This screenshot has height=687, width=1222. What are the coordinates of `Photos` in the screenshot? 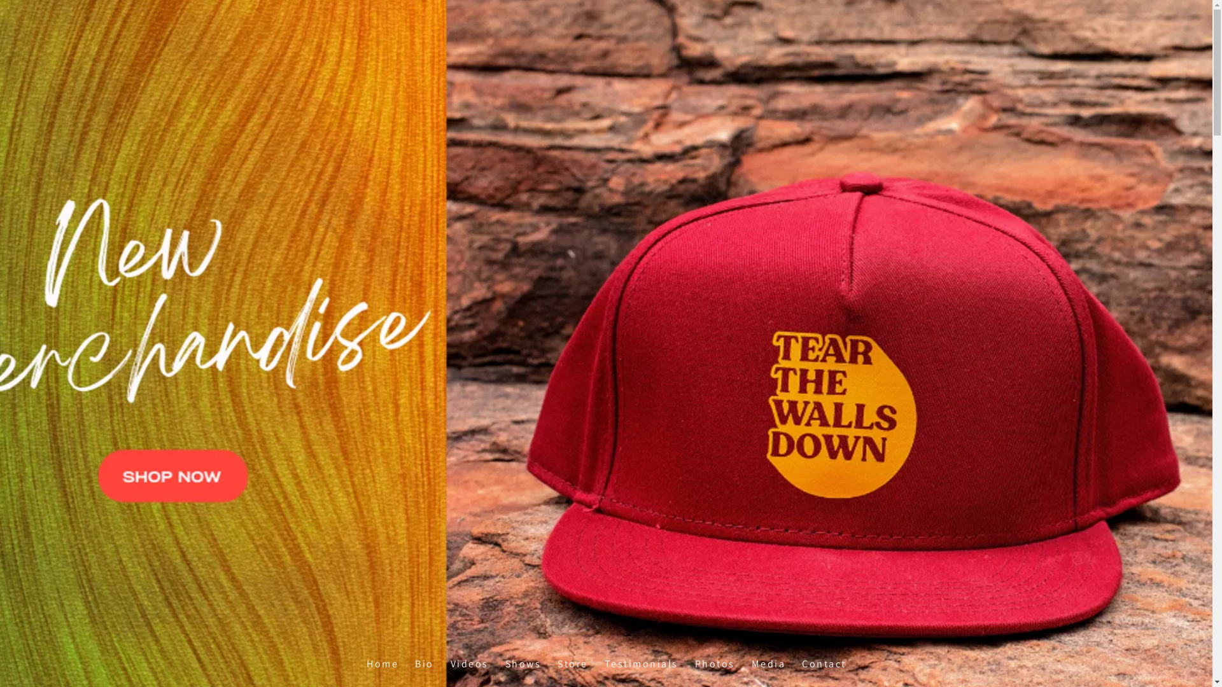 It's located at (714, 664).